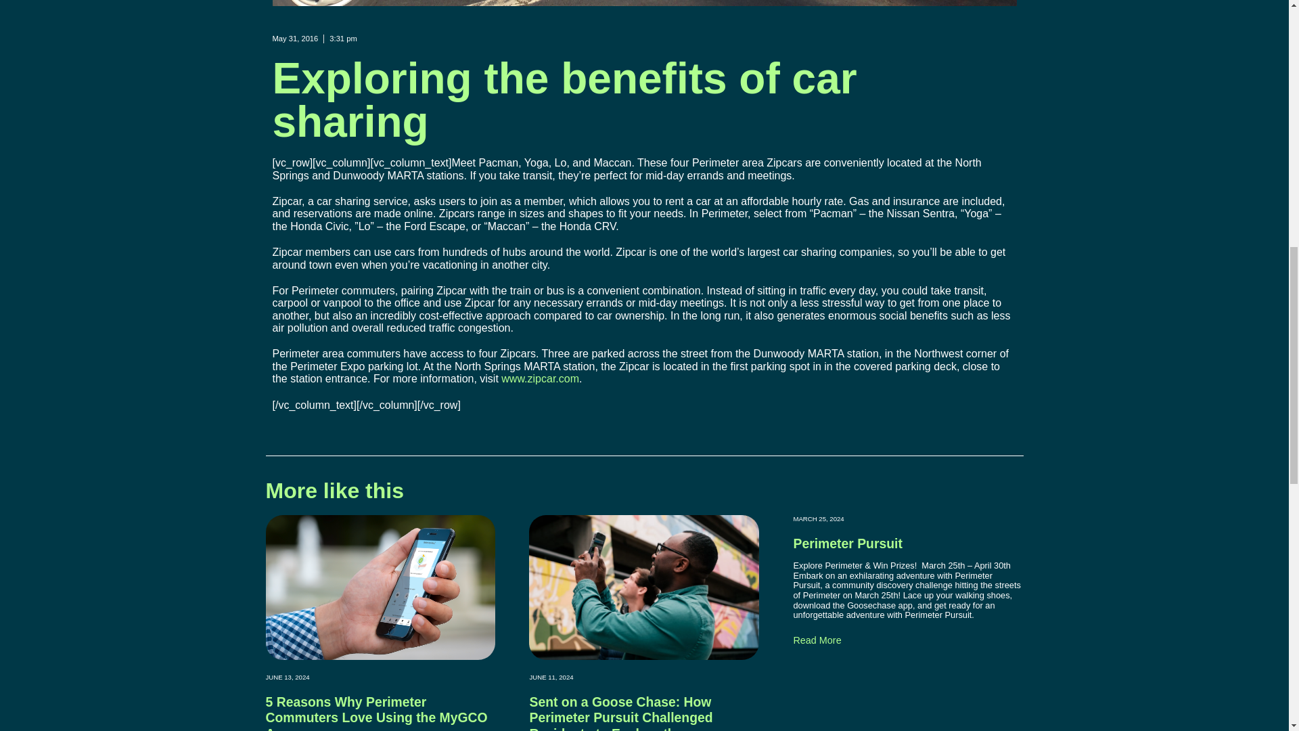 The image size is (1299, 731). What do you see at coordinates (551, 677) in the screenshot?
I see `JUNE 11, 2024` at bounding box center [551, 677].